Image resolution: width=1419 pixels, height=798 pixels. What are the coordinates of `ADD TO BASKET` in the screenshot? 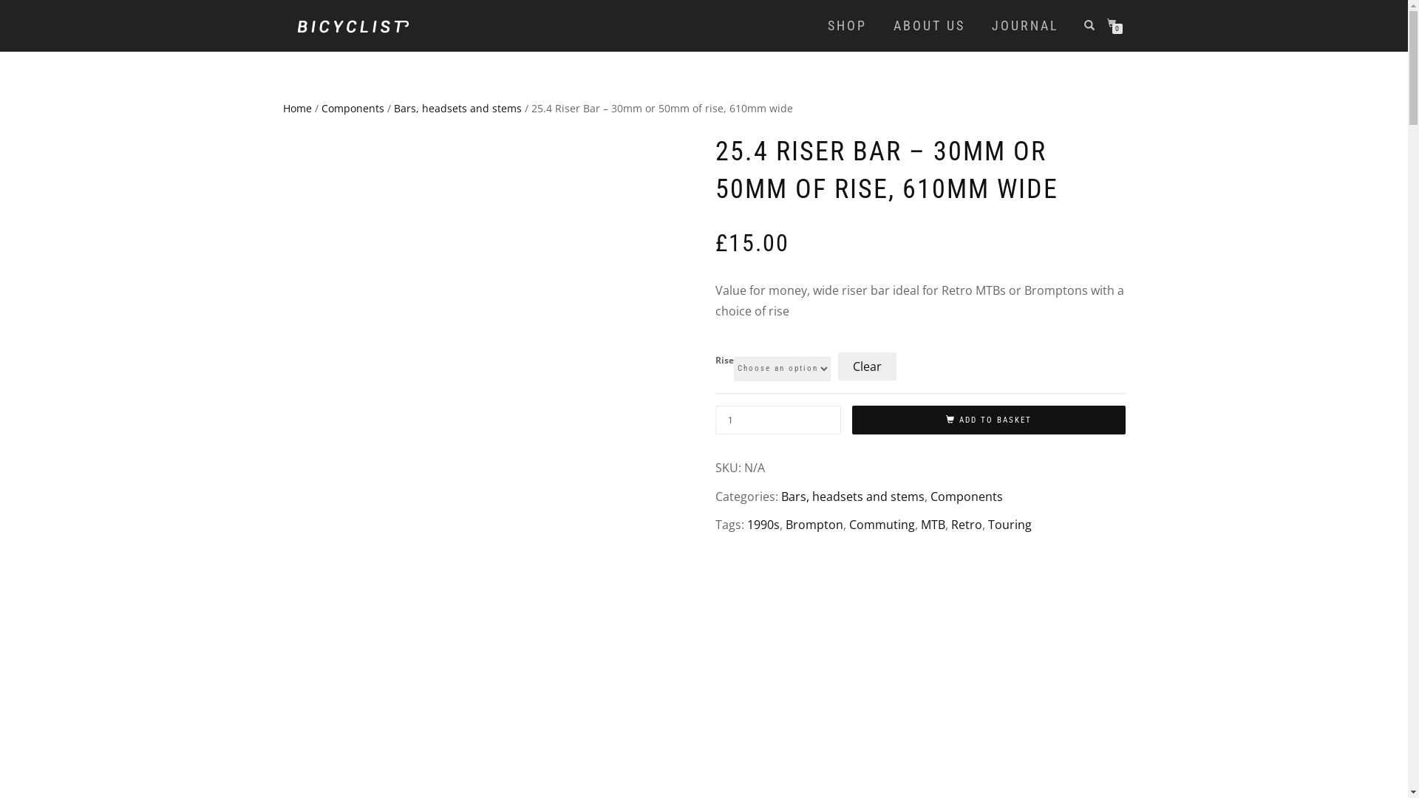 It's located at (988, 420).